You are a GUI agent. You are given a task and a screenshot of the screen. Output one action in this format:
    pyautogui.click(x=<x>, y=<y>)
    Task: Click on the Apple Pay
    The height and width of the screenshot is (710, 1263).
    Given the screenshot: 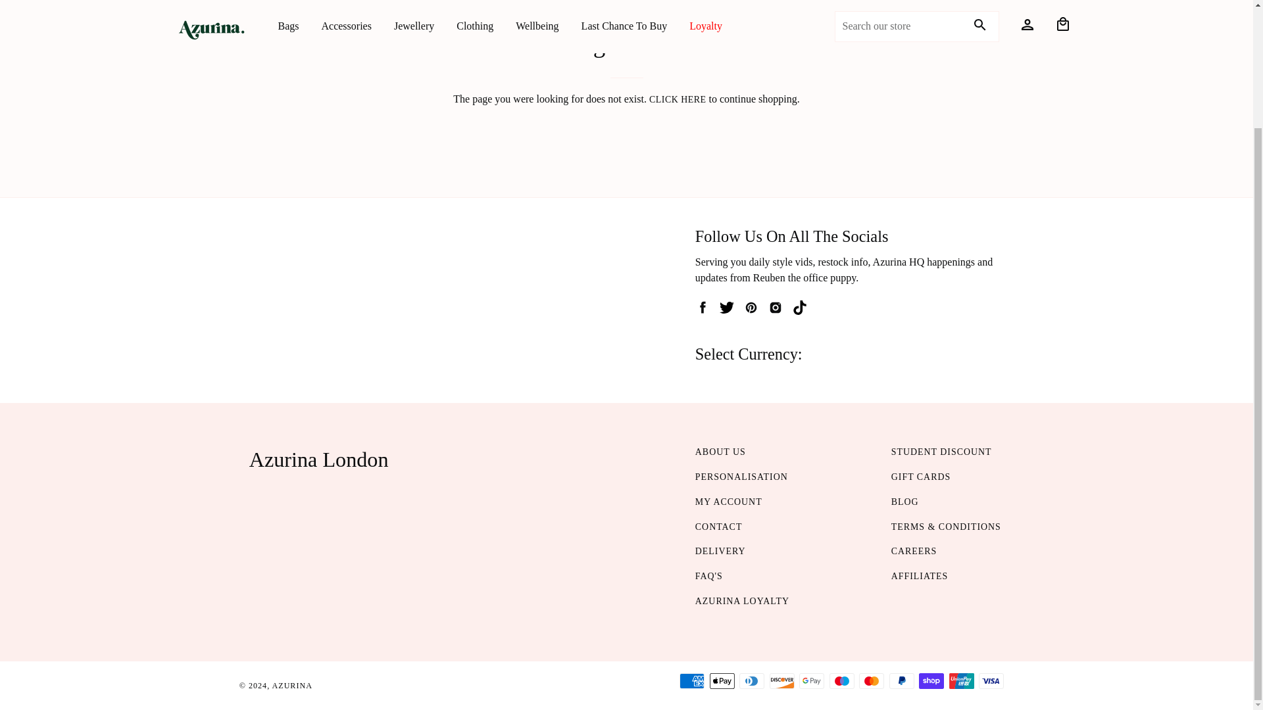 What is the action you would take?
    pyautogui.click(x=722, y=680)
    